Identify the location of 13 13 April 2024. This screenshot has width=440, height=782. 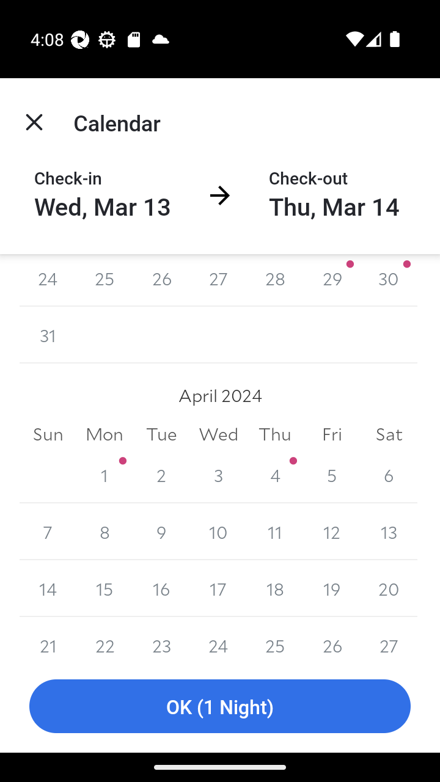
(389, 532).